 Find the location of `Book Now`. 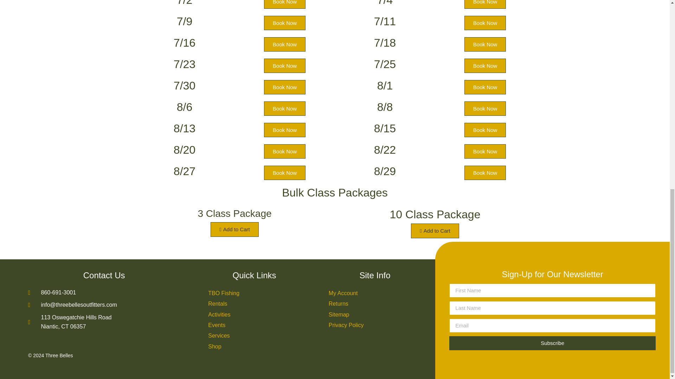

Book Now is located at coordinates (285, 23).